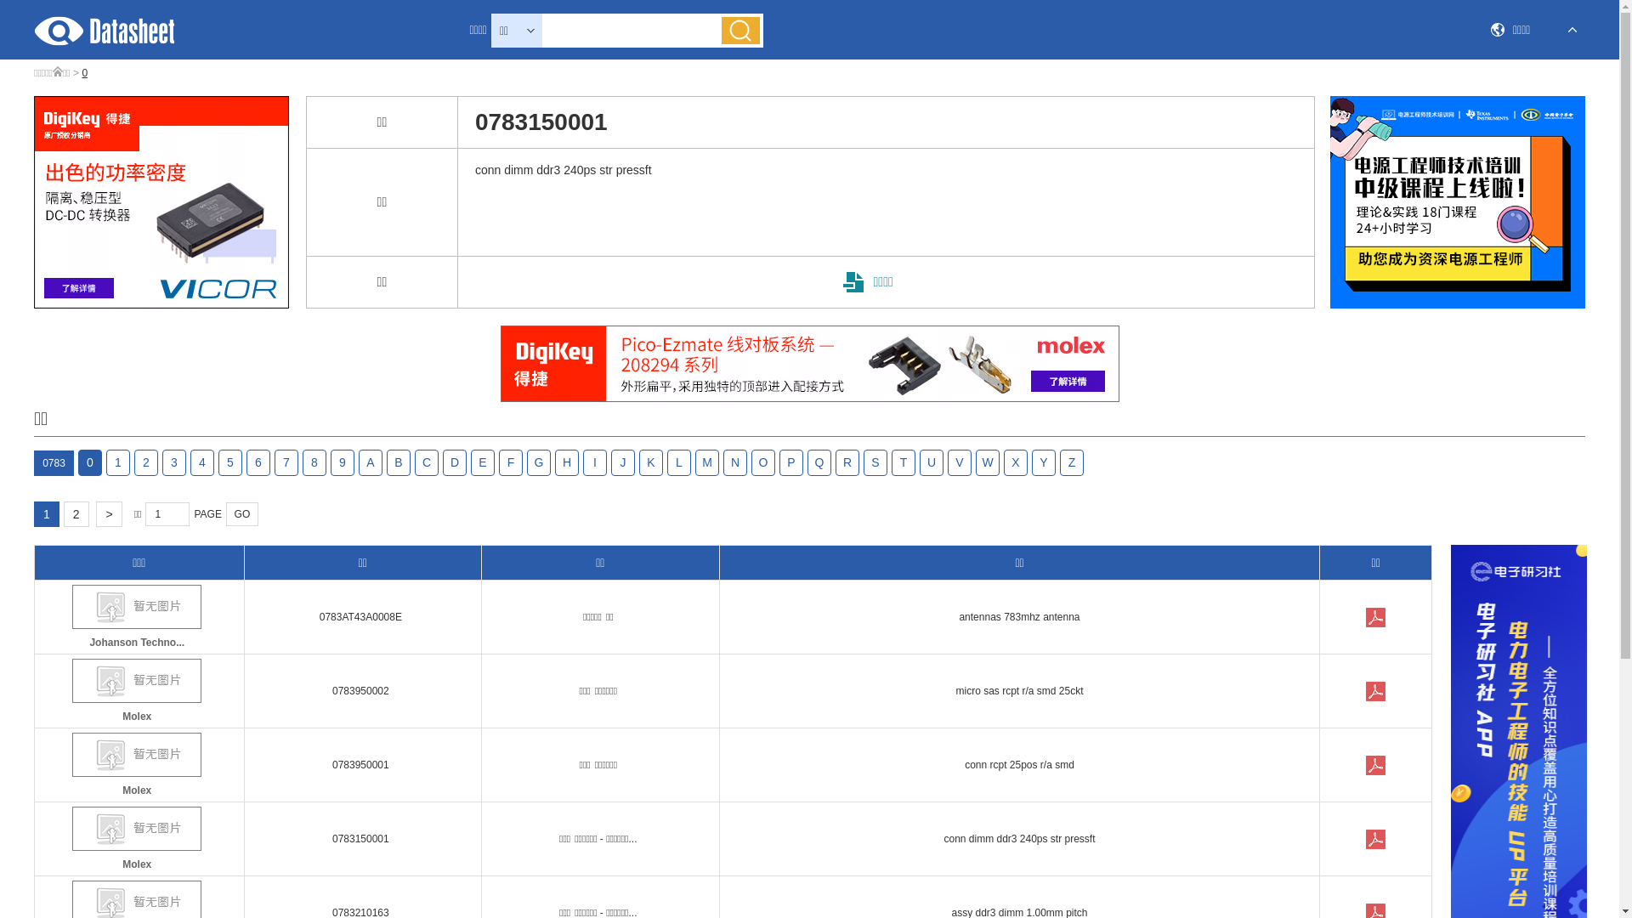  What do you see at coordinates (809, 364) in the screenshot?
I see `3rd party ad content` at bounding box center [809, 364].